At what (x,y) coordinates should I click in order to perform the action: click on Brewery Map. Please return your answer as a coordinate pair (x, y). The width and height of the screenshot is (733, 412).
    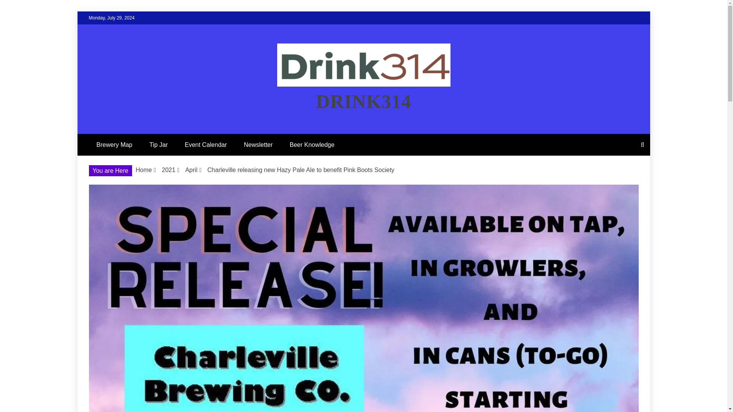
    Looking at the image, I should click on (114, 145).